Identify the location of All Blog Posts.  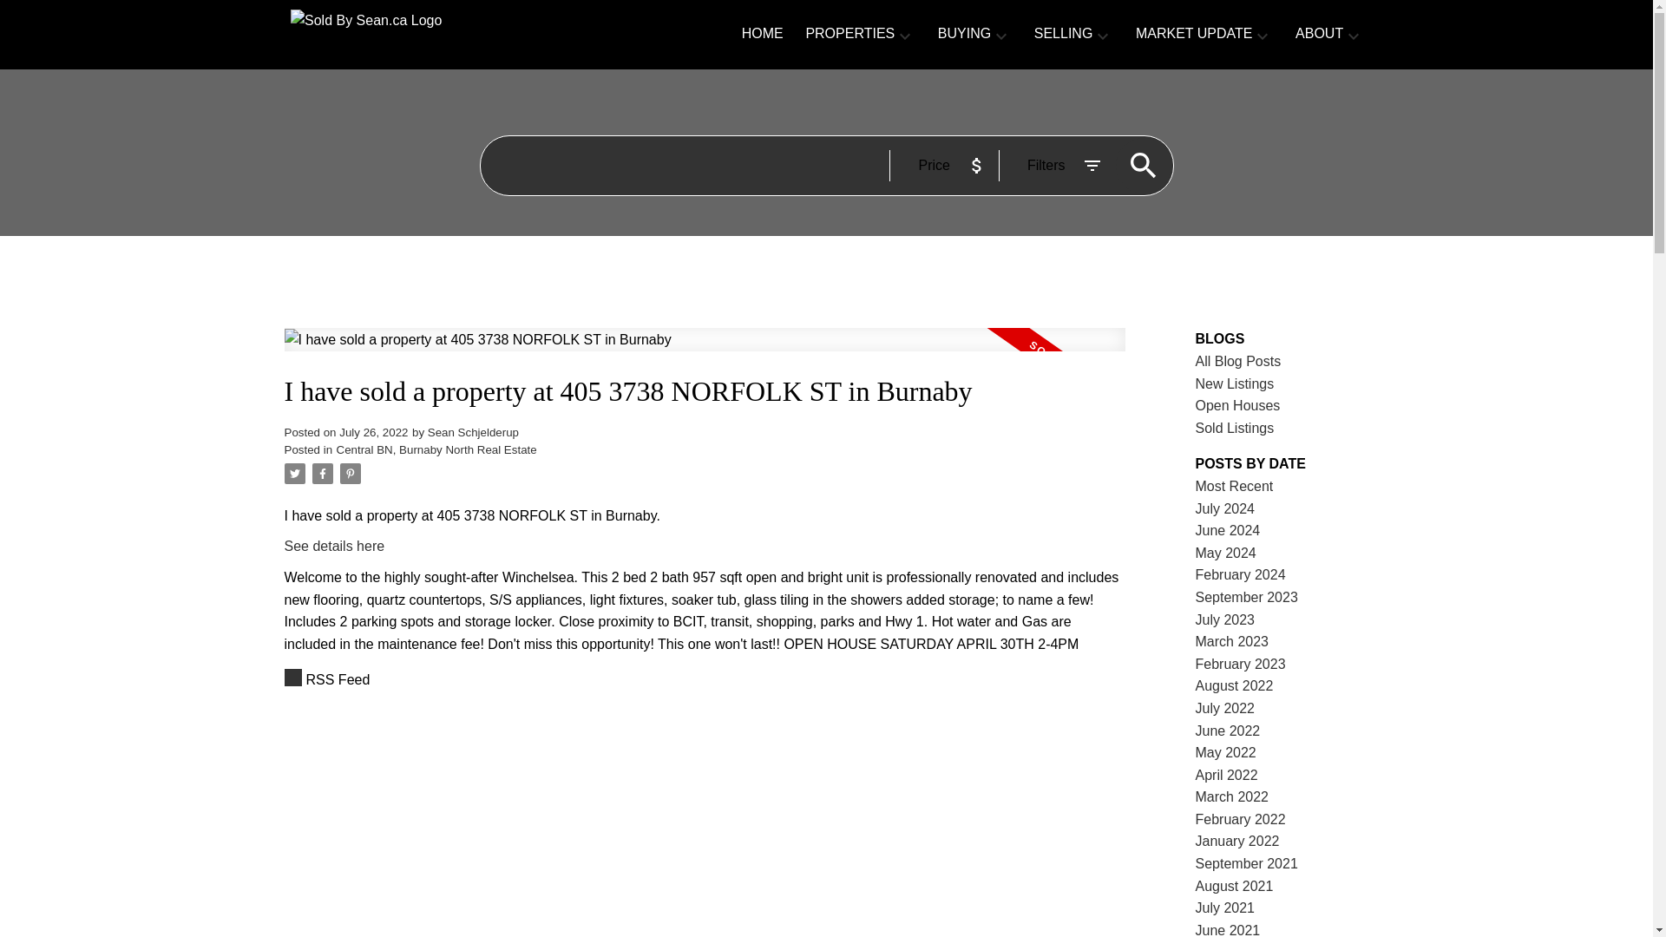
(1238, 361).